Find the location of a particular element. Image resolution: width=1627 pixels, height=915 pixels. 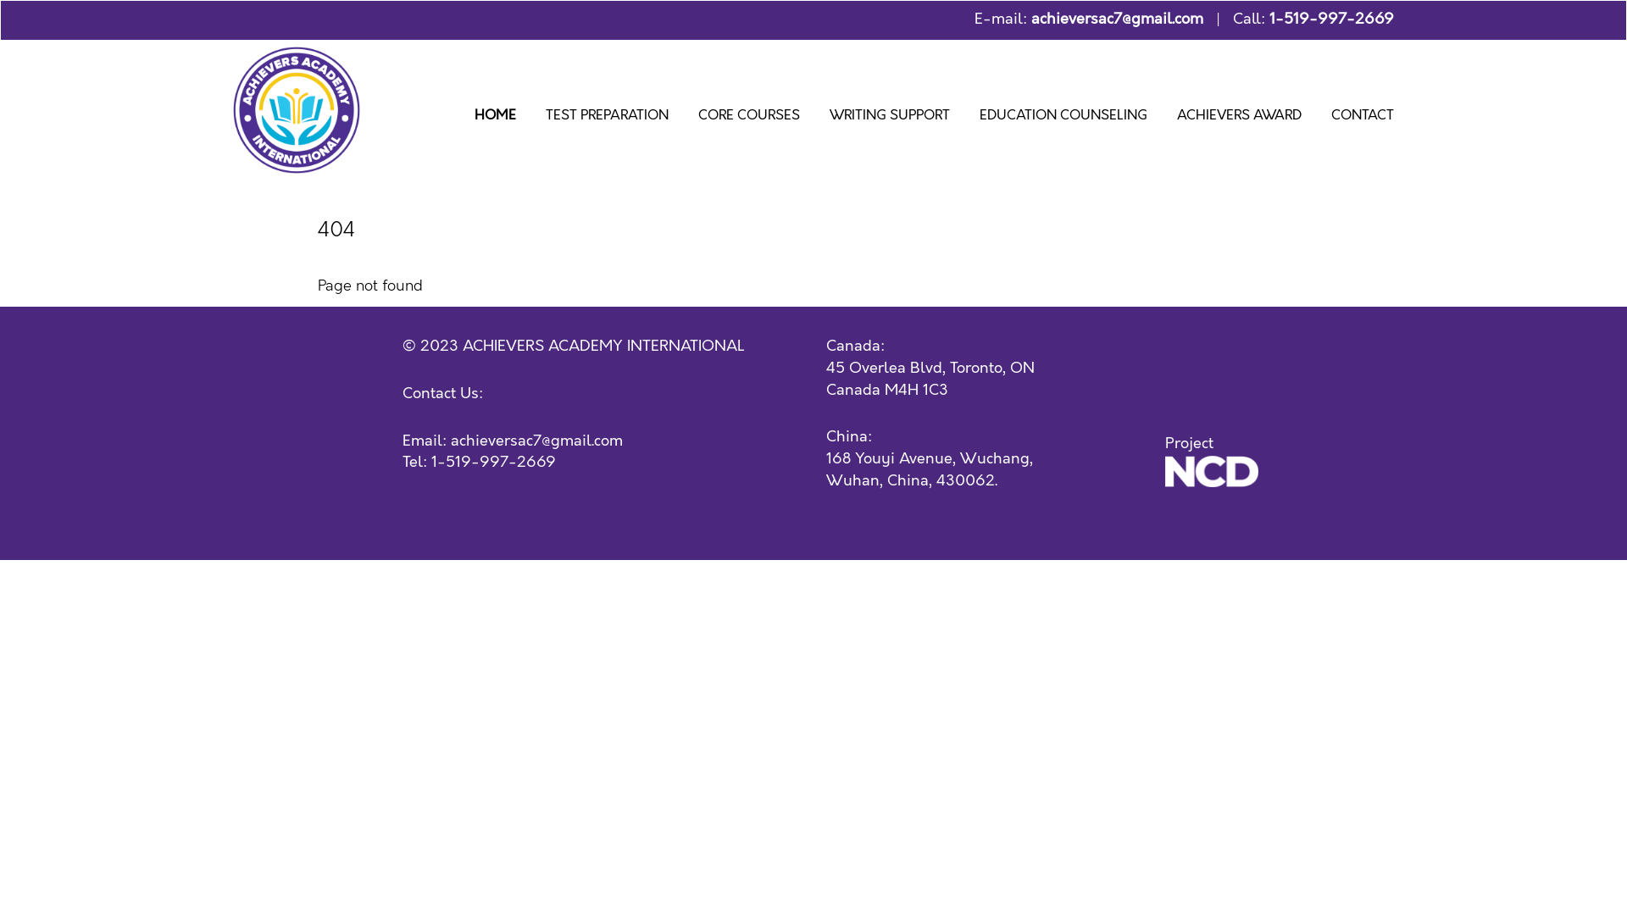

TEST PREPARATION is located at coordinates (607, 119).